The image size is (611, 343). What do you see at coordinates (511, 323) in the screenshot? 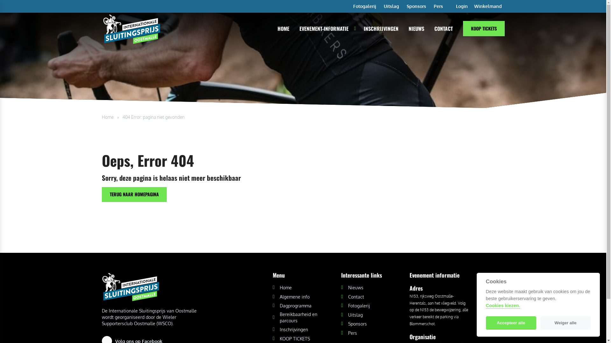
I see `Accepteer alle` at bounding box center [511, 323].